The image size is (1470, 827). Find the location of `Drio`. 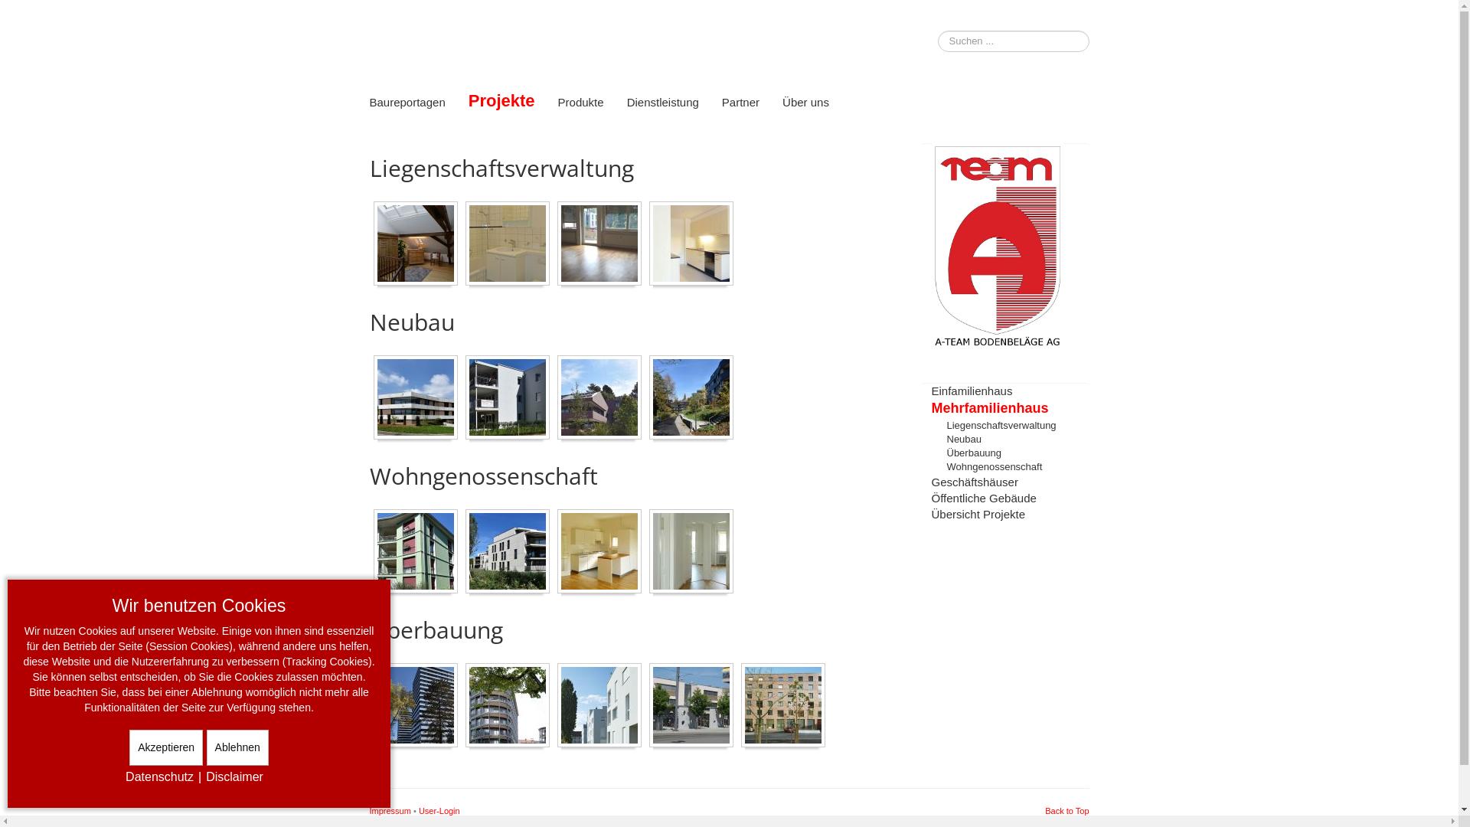

Drio is located at coordinates (599, 705).